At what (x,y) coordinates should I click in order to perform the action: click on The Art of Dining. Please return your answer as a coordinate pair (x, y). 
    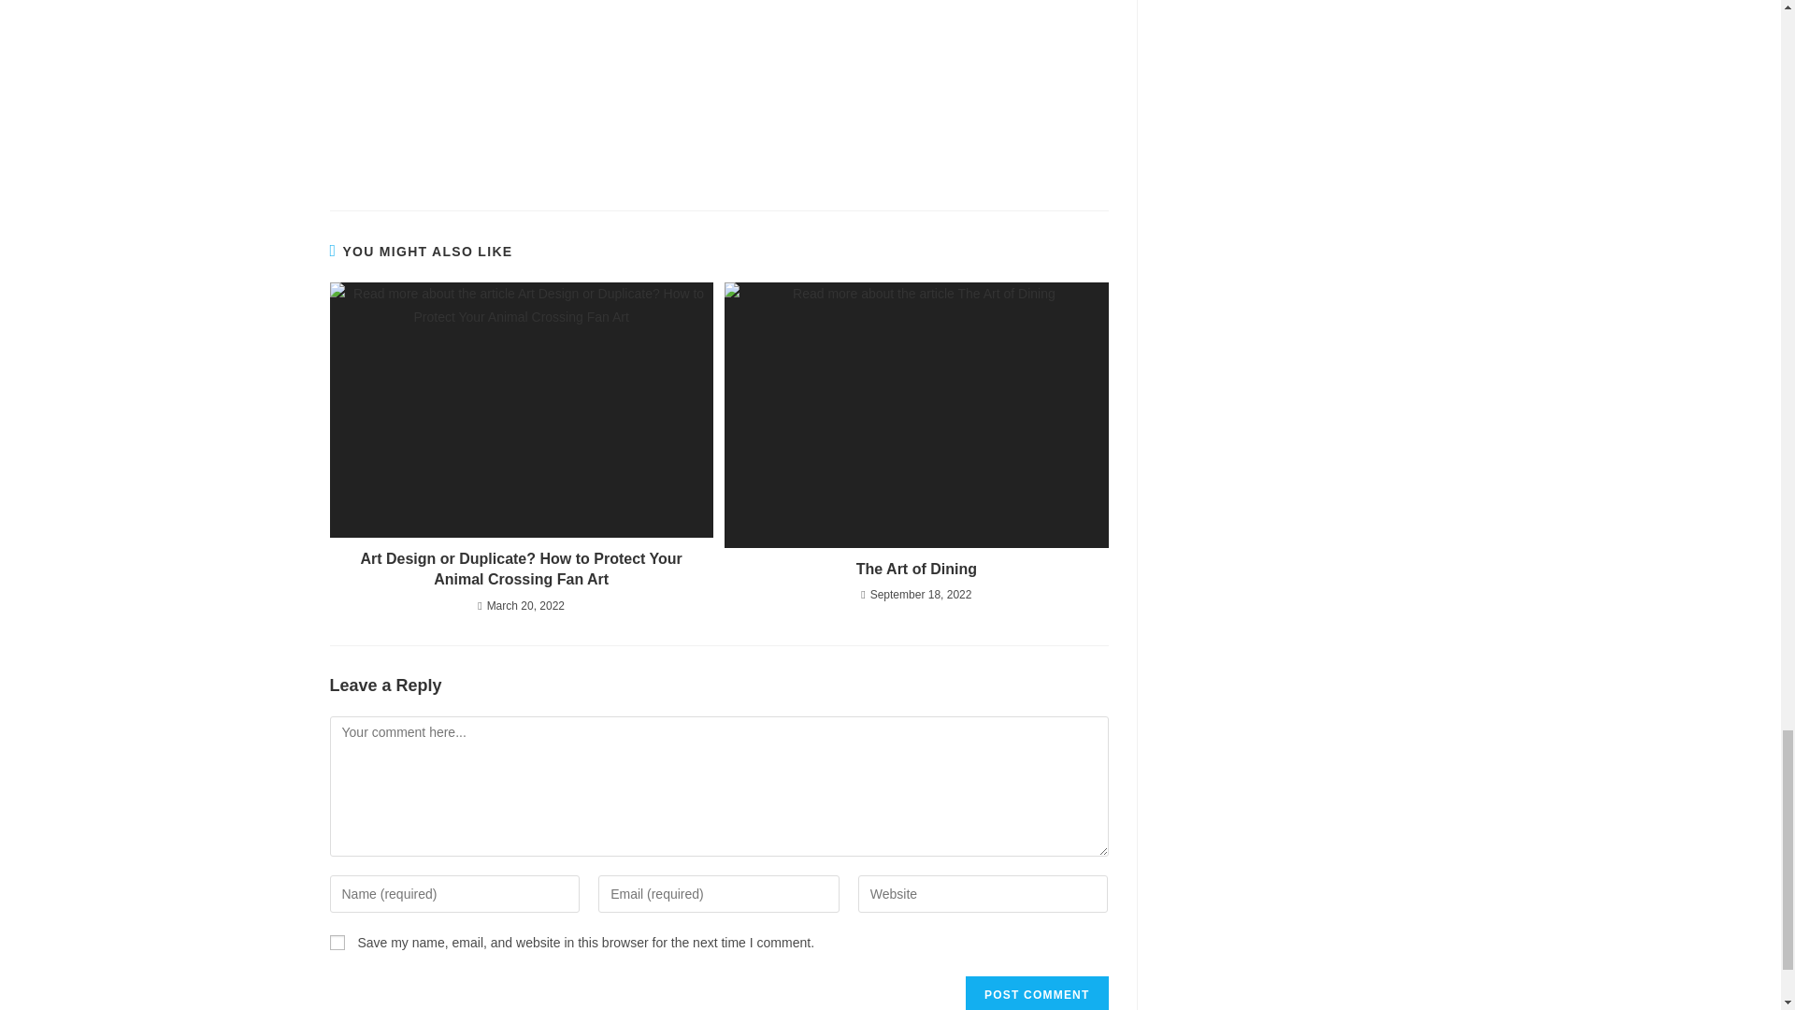
    Looking at the image, I should click on (916, 569).